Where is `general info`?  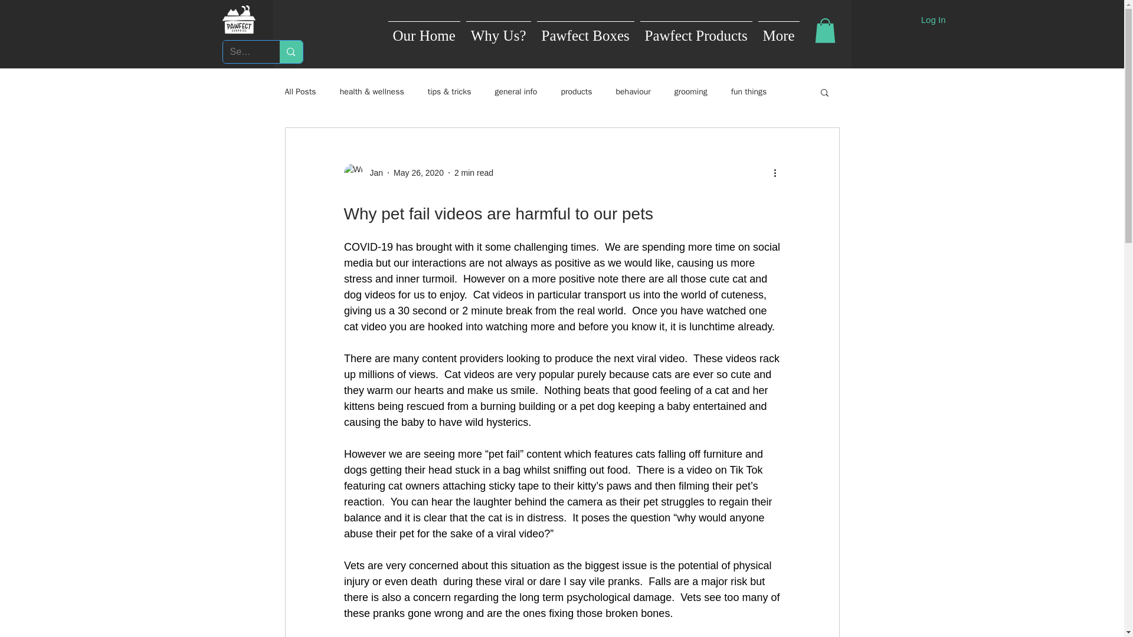 general info is located at coordinates (516, 92).